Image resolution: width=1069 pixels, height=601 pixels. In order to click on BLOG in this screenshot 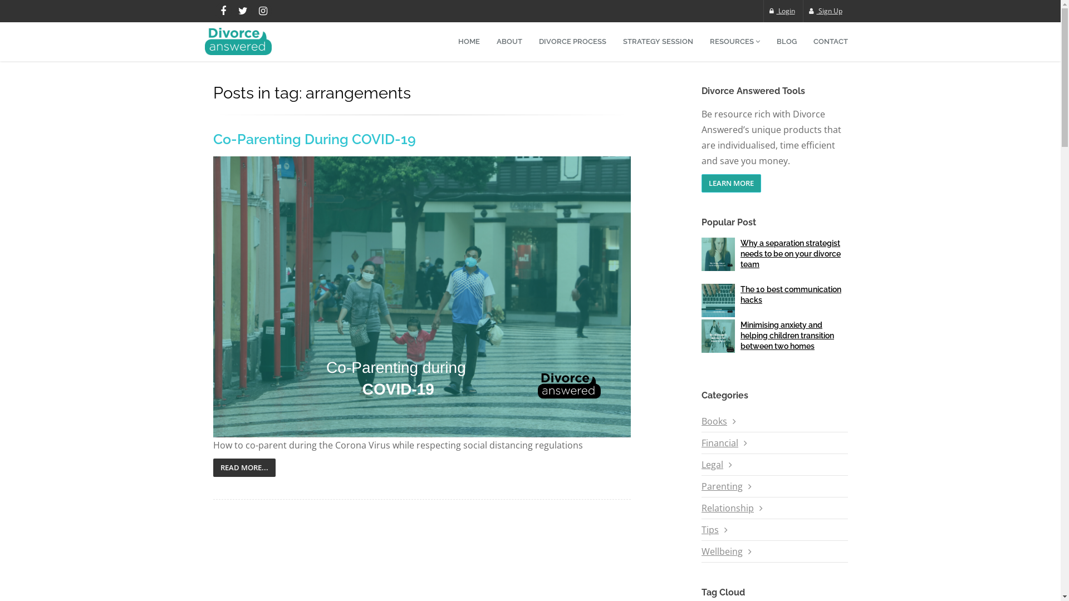, I will do `click(787, 42)`.